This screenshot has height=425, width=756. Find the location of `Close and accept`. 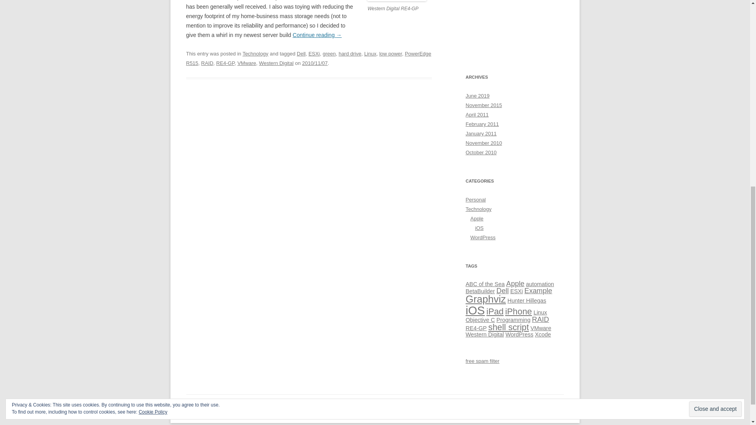

Close and accept is located at coordinates (715, 57).